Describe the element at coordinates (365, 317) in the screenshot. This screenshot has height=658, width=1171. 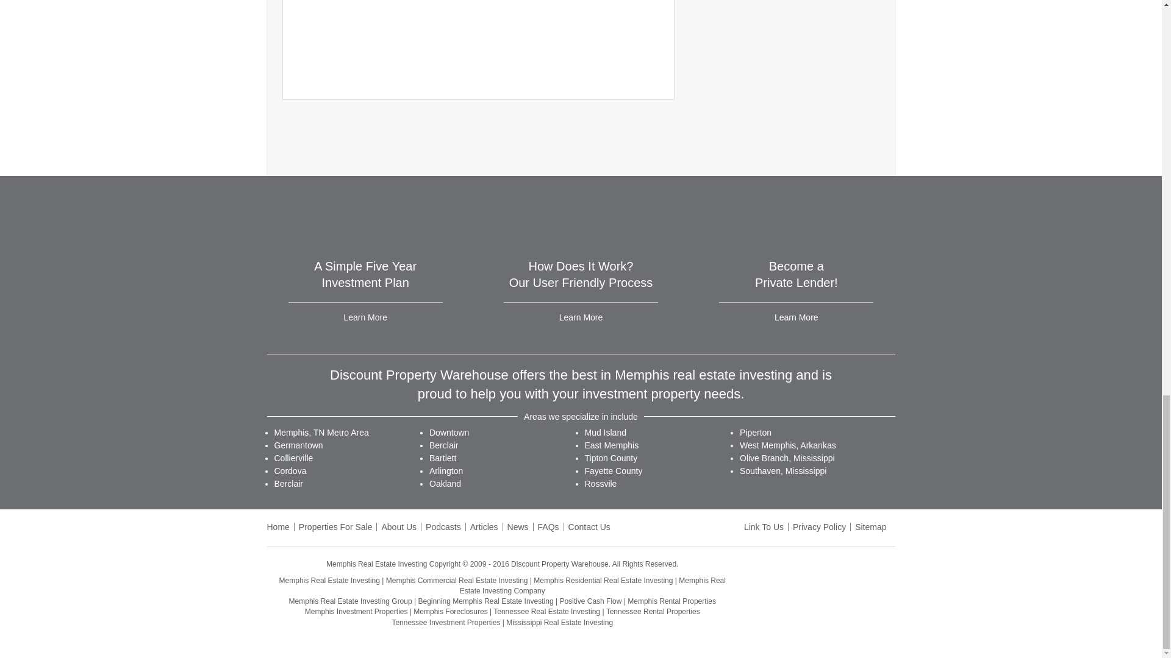
I see `Learn More` at that location.